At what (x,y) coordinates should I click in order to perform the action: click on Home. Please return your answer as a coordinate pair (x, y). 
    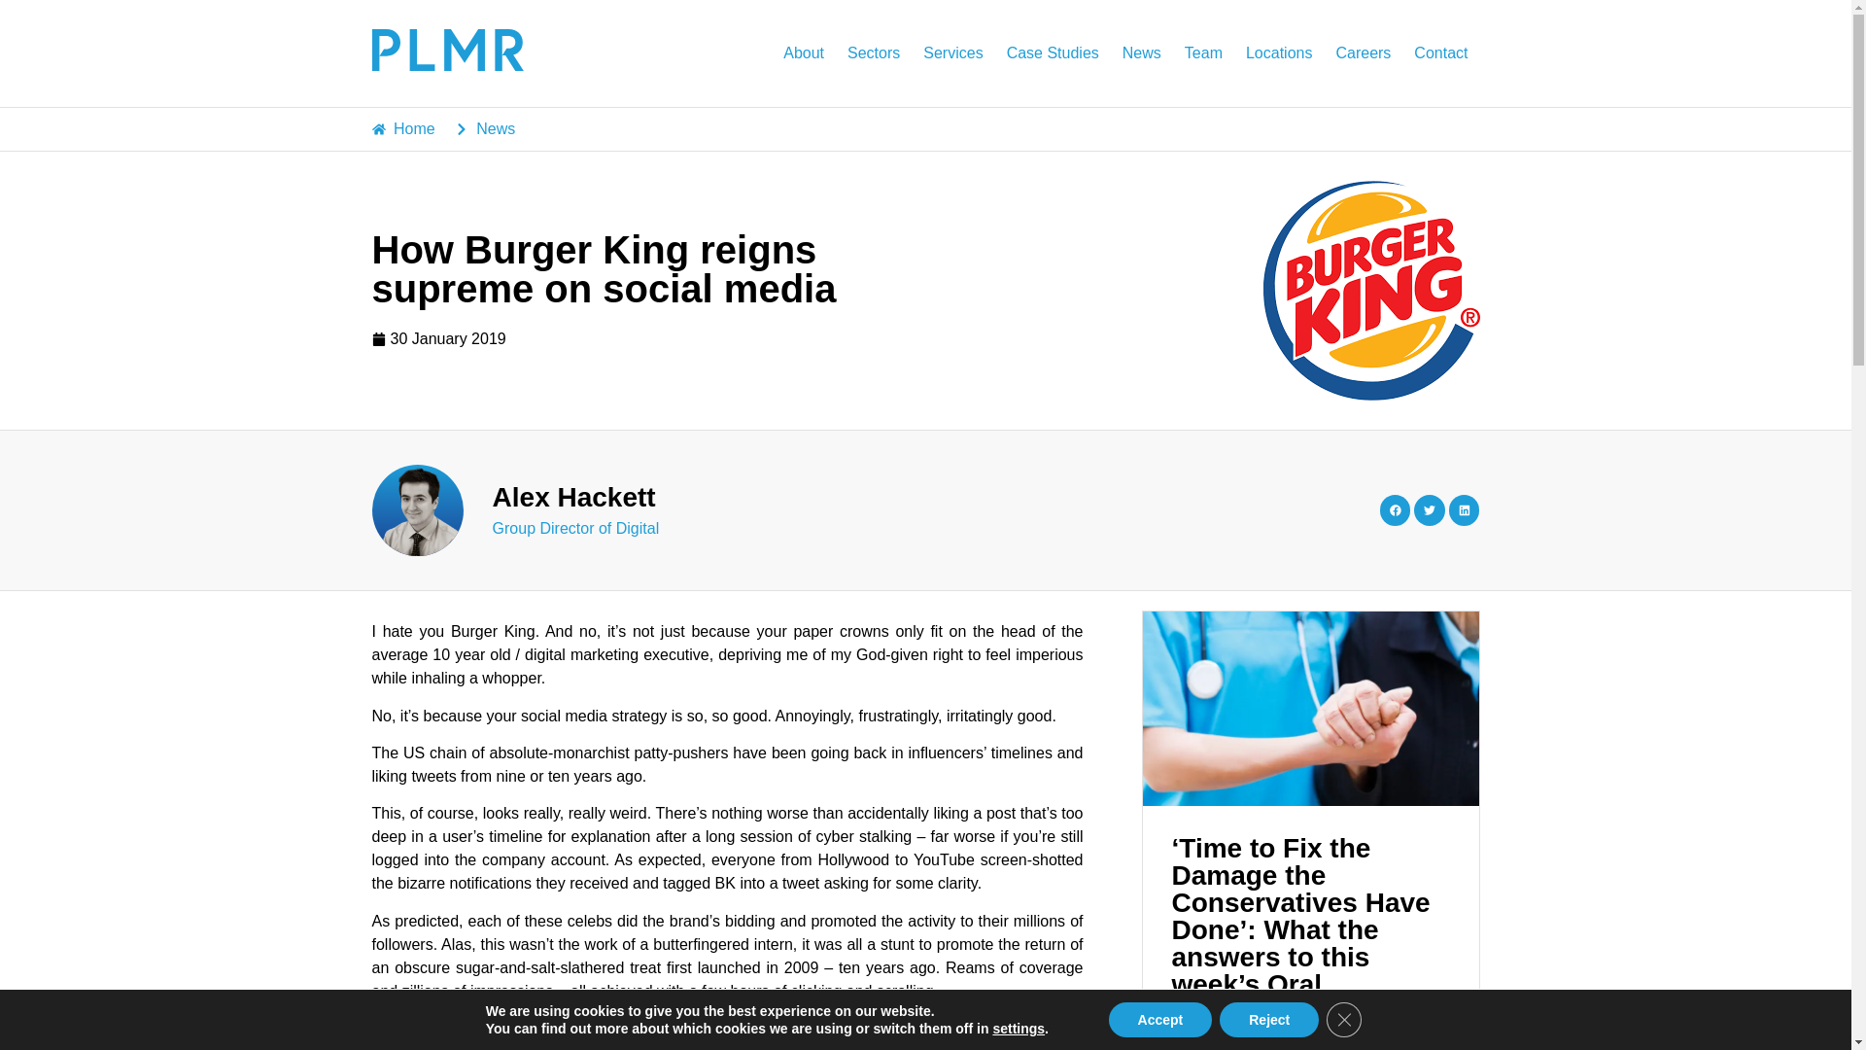
    Looking at the image, I should click on (402, 128).